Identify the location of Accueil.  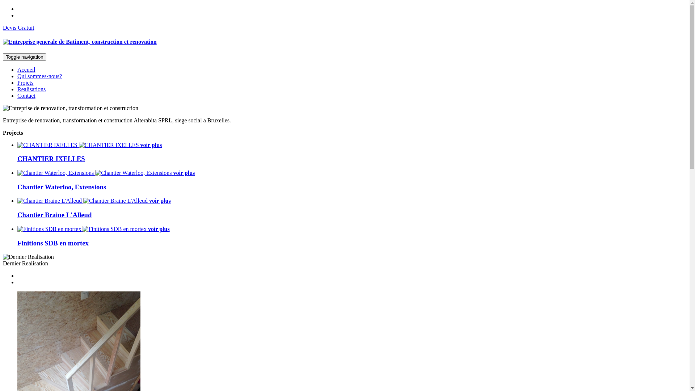
(26, 70).